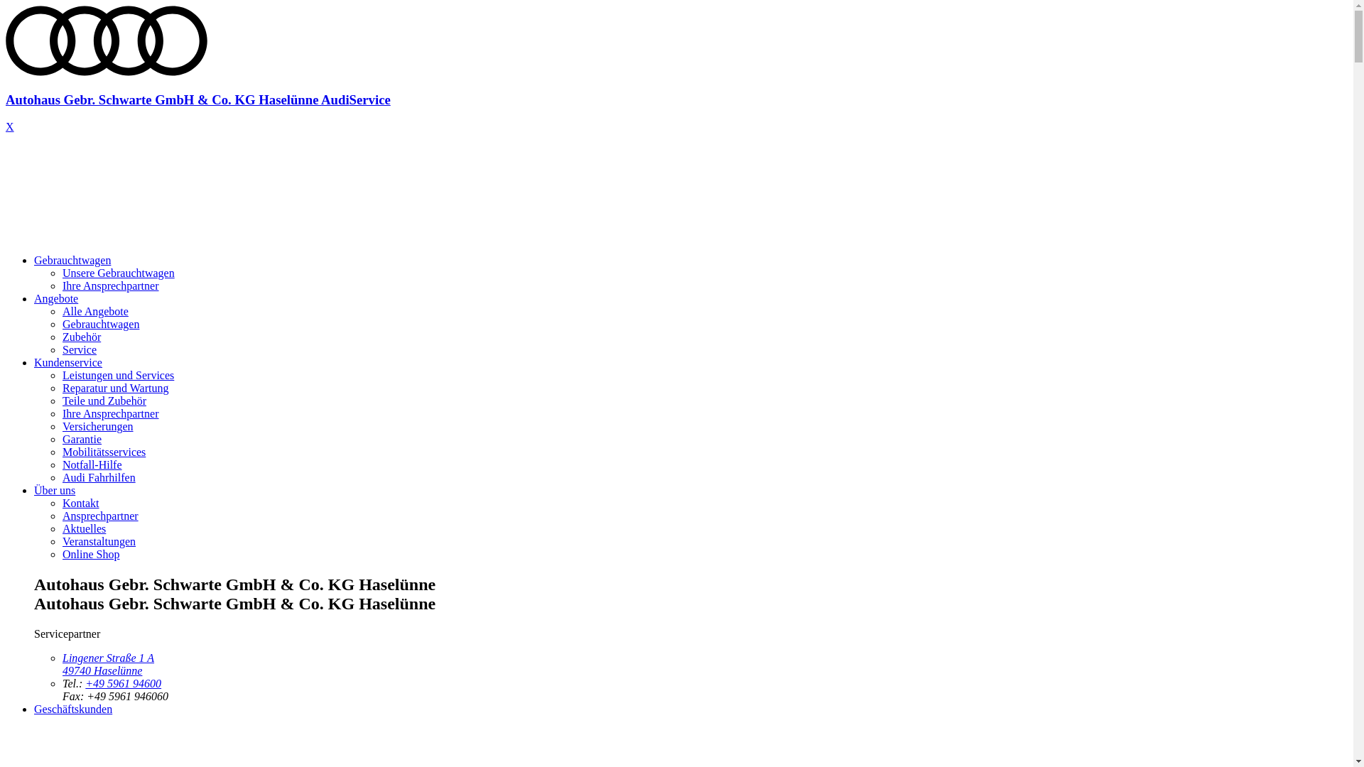  Describe the element at coordinates (118, 375) in the screenshot. I see `Leistungen und Services` at that location.